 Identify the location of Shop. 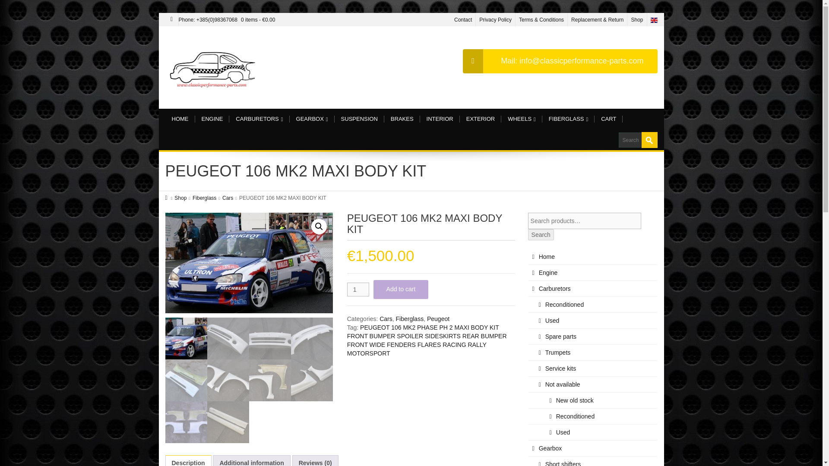
(637, 19).